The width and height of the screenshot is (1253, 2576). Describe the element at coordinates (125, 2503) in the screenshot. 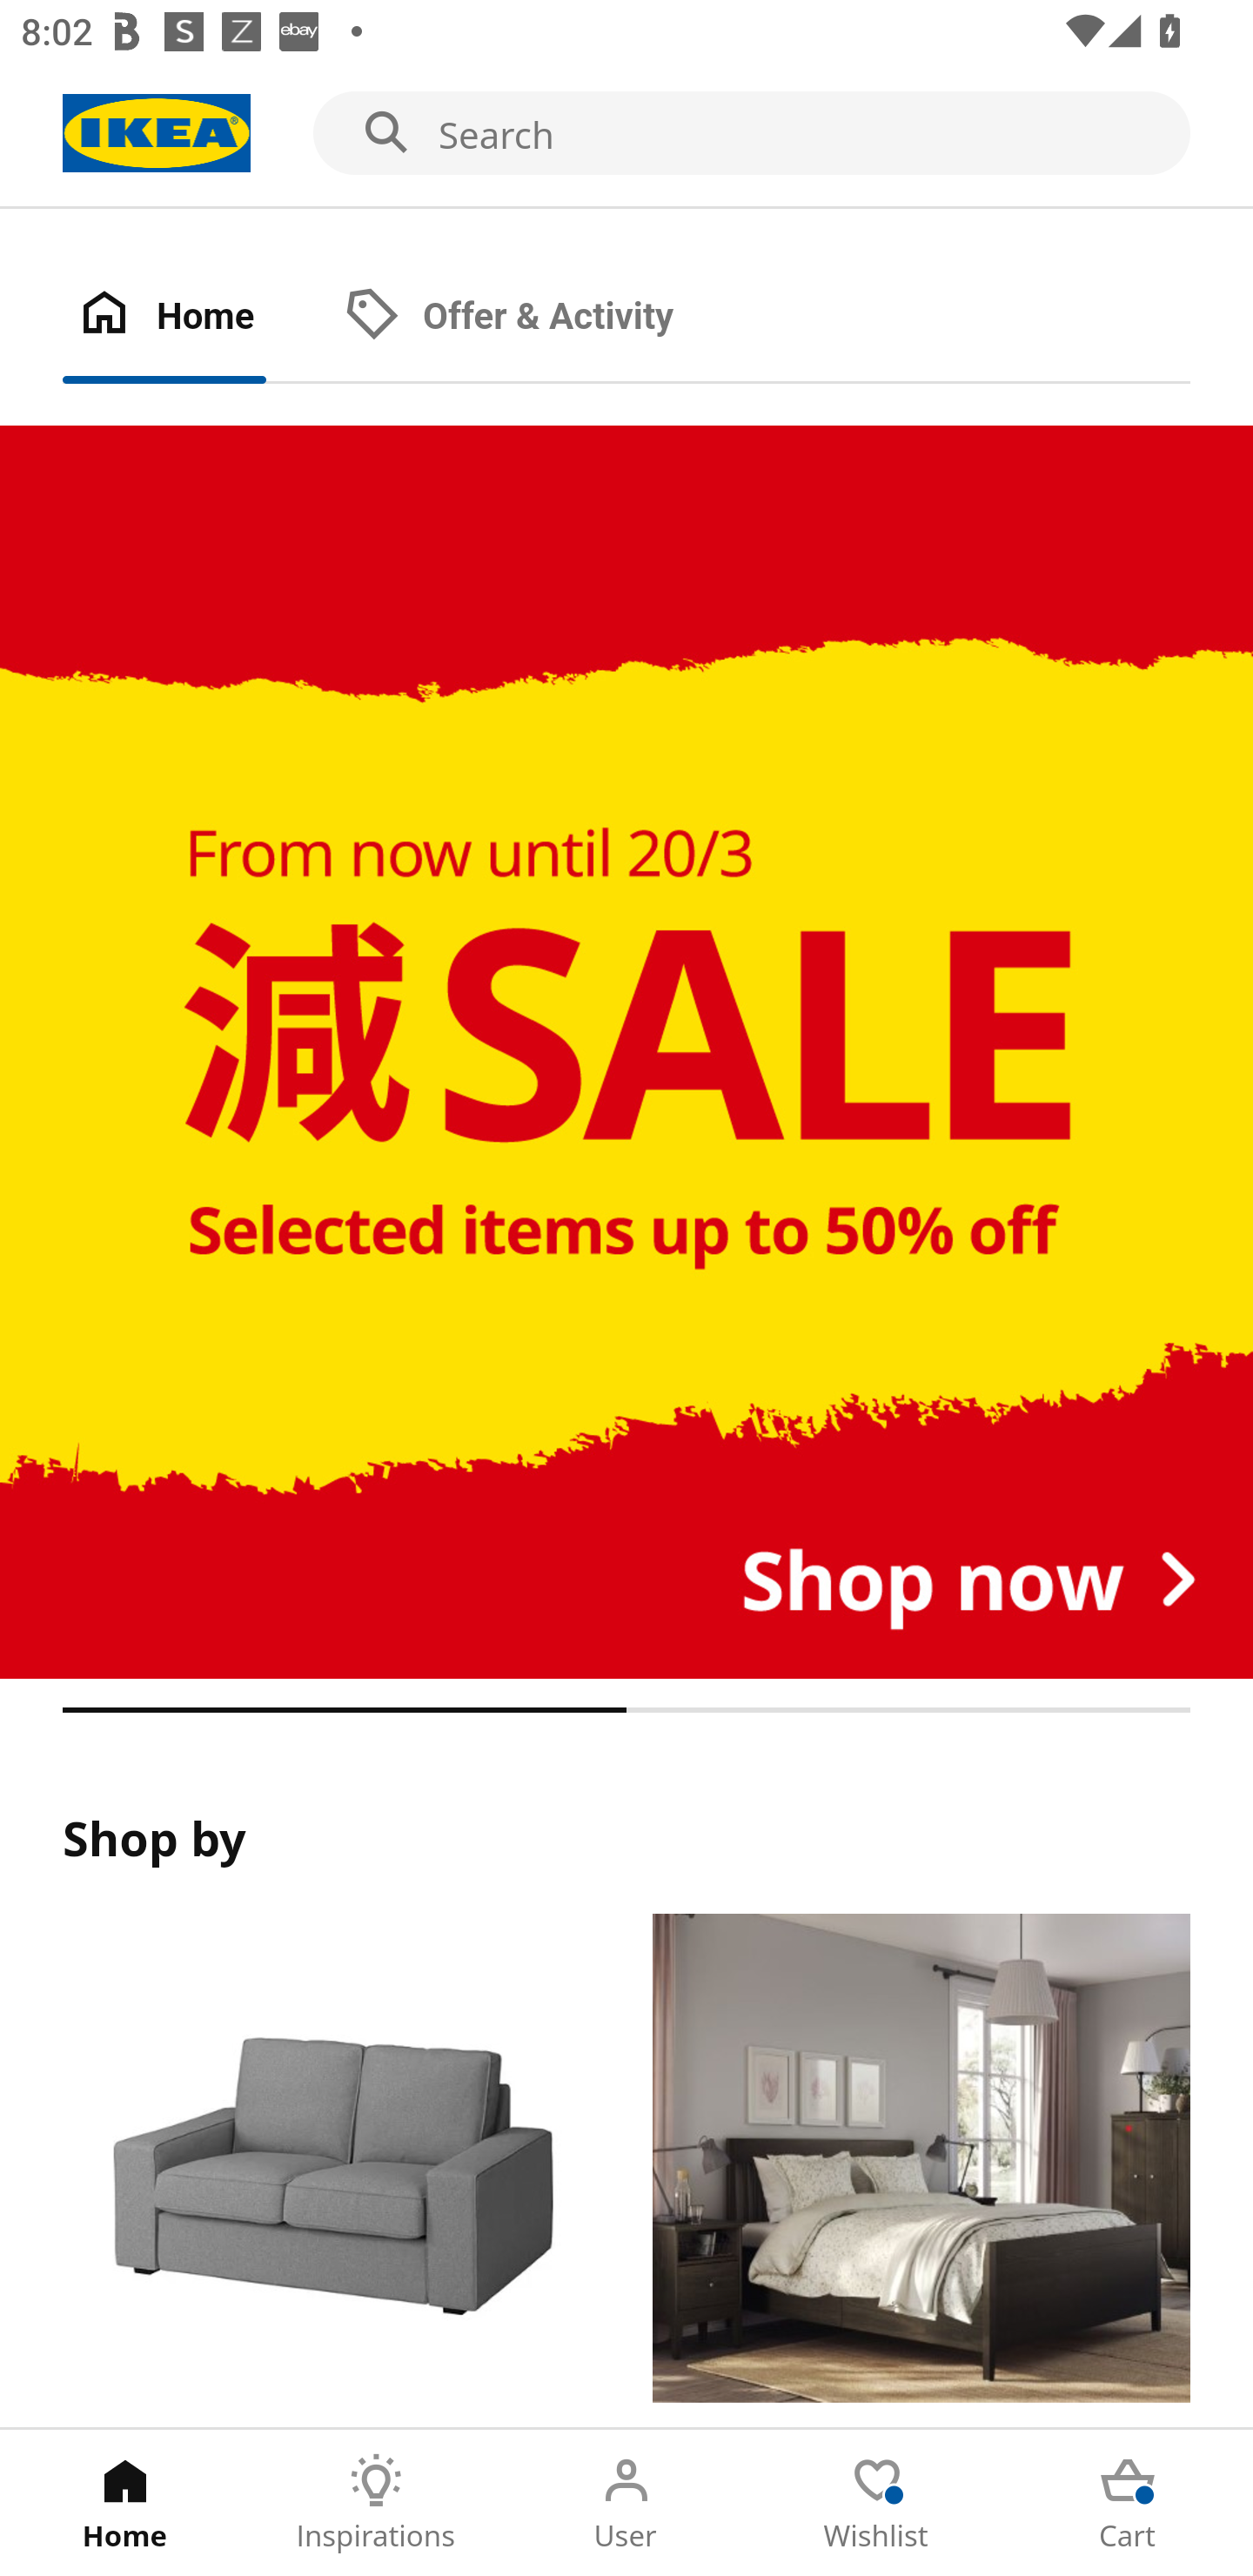

I see `Home
Tab 1 of 5` at that location.